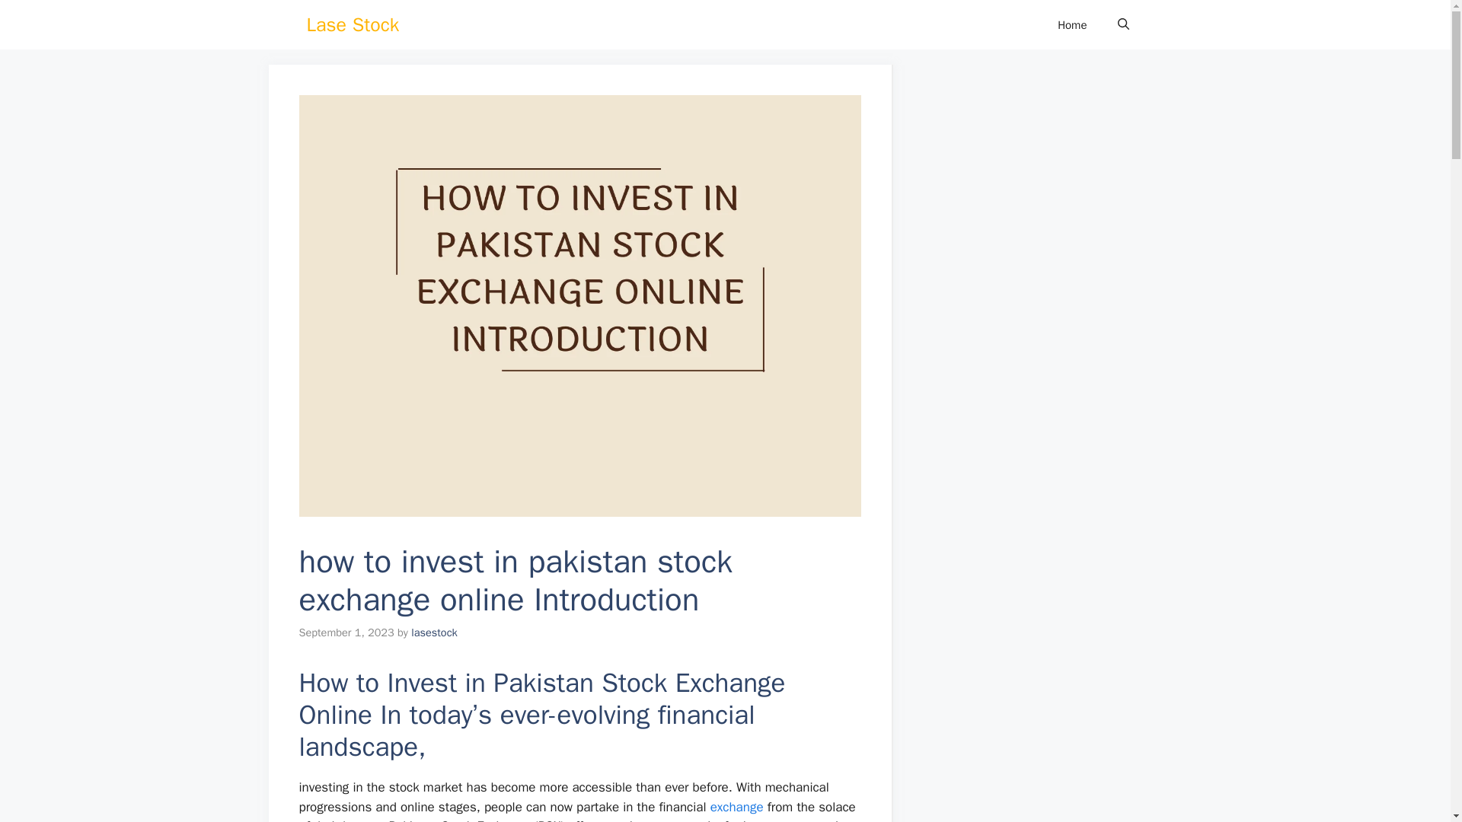  Describe the element at coordinates (434, 632) in the screenshot. I see `View all posts by lasestock` at that location.